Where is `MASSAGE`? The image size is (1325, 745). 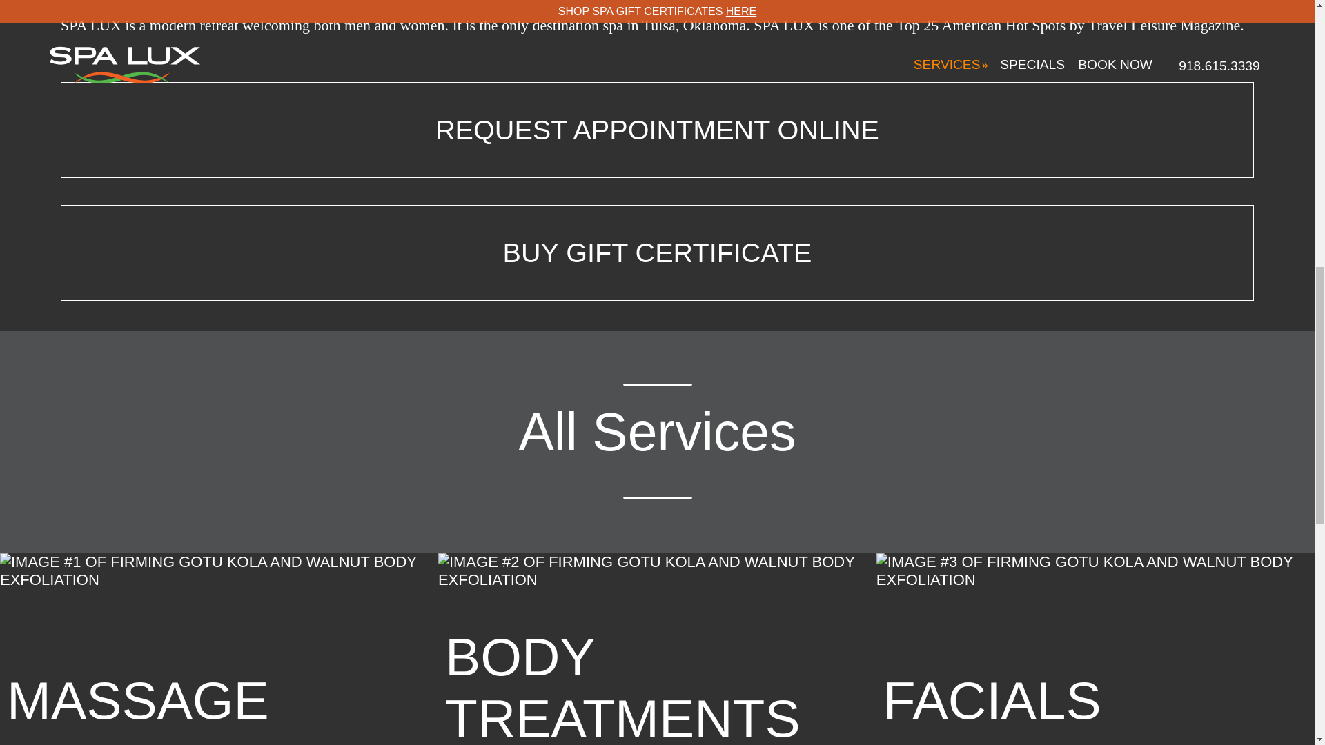
MASSAGE is located at coordinates (219, 649).